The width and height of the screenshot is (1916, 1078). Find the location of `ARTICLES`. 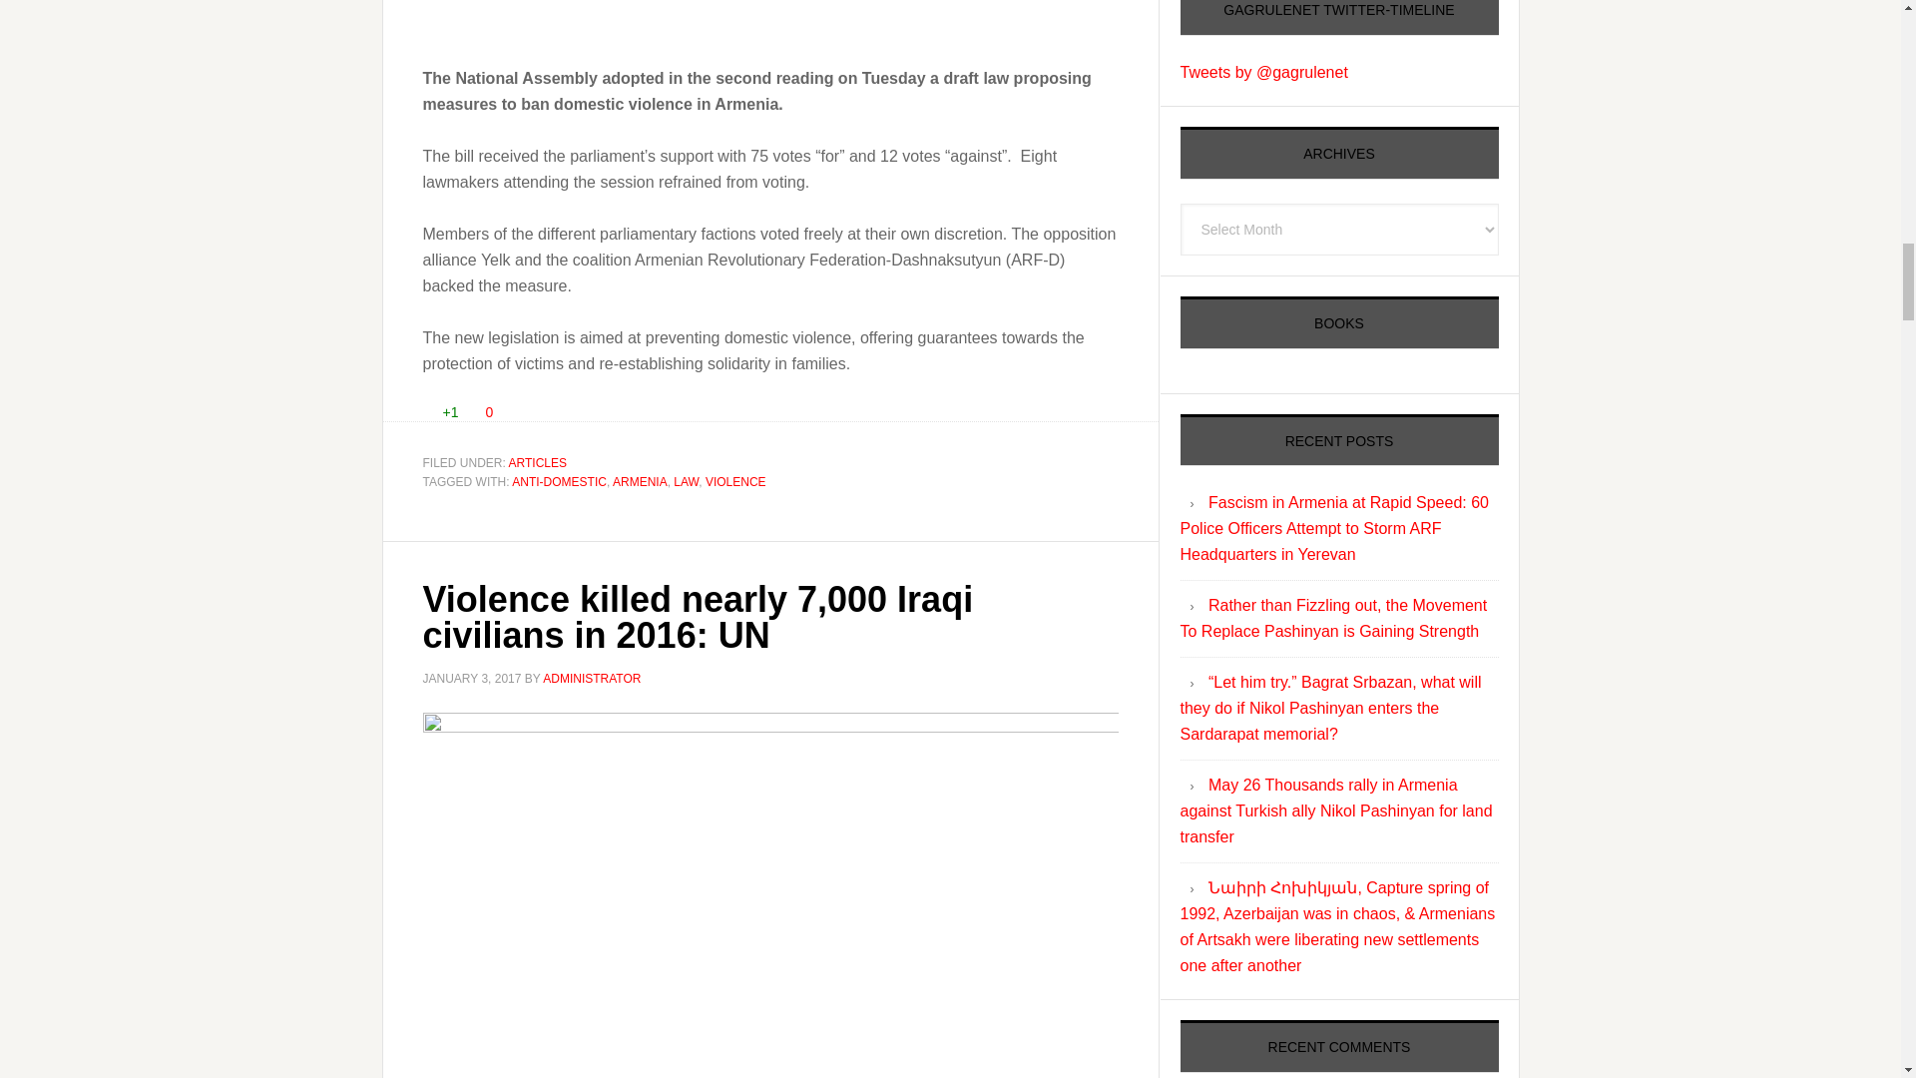

ARTICLES is located at coordinates (538, 462).